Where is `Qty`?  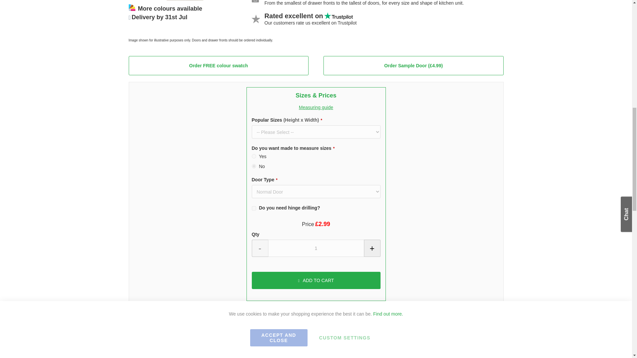 Qty is located at coordinates (316, 248).